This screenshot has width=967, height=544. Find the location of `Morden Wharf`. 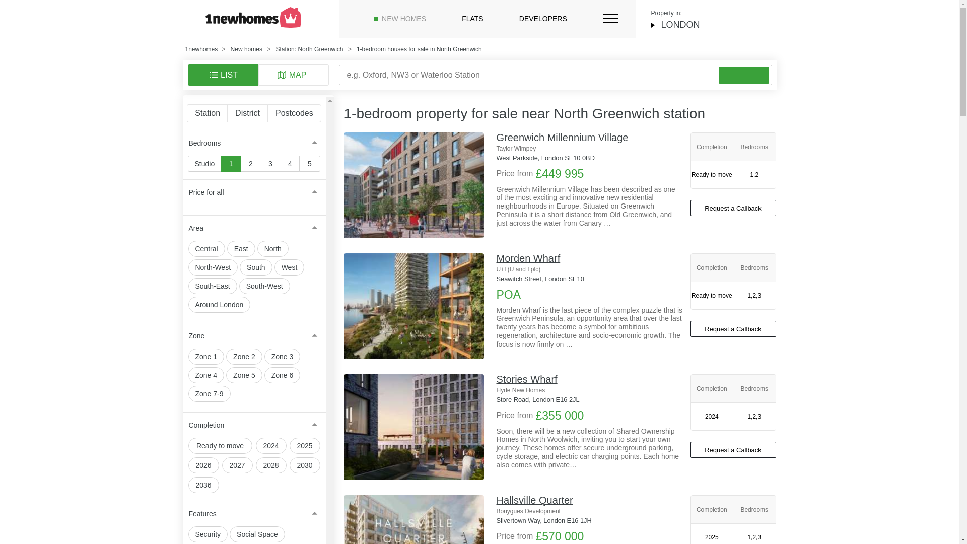

Morden Wharf is located at coordinates (413, 306).